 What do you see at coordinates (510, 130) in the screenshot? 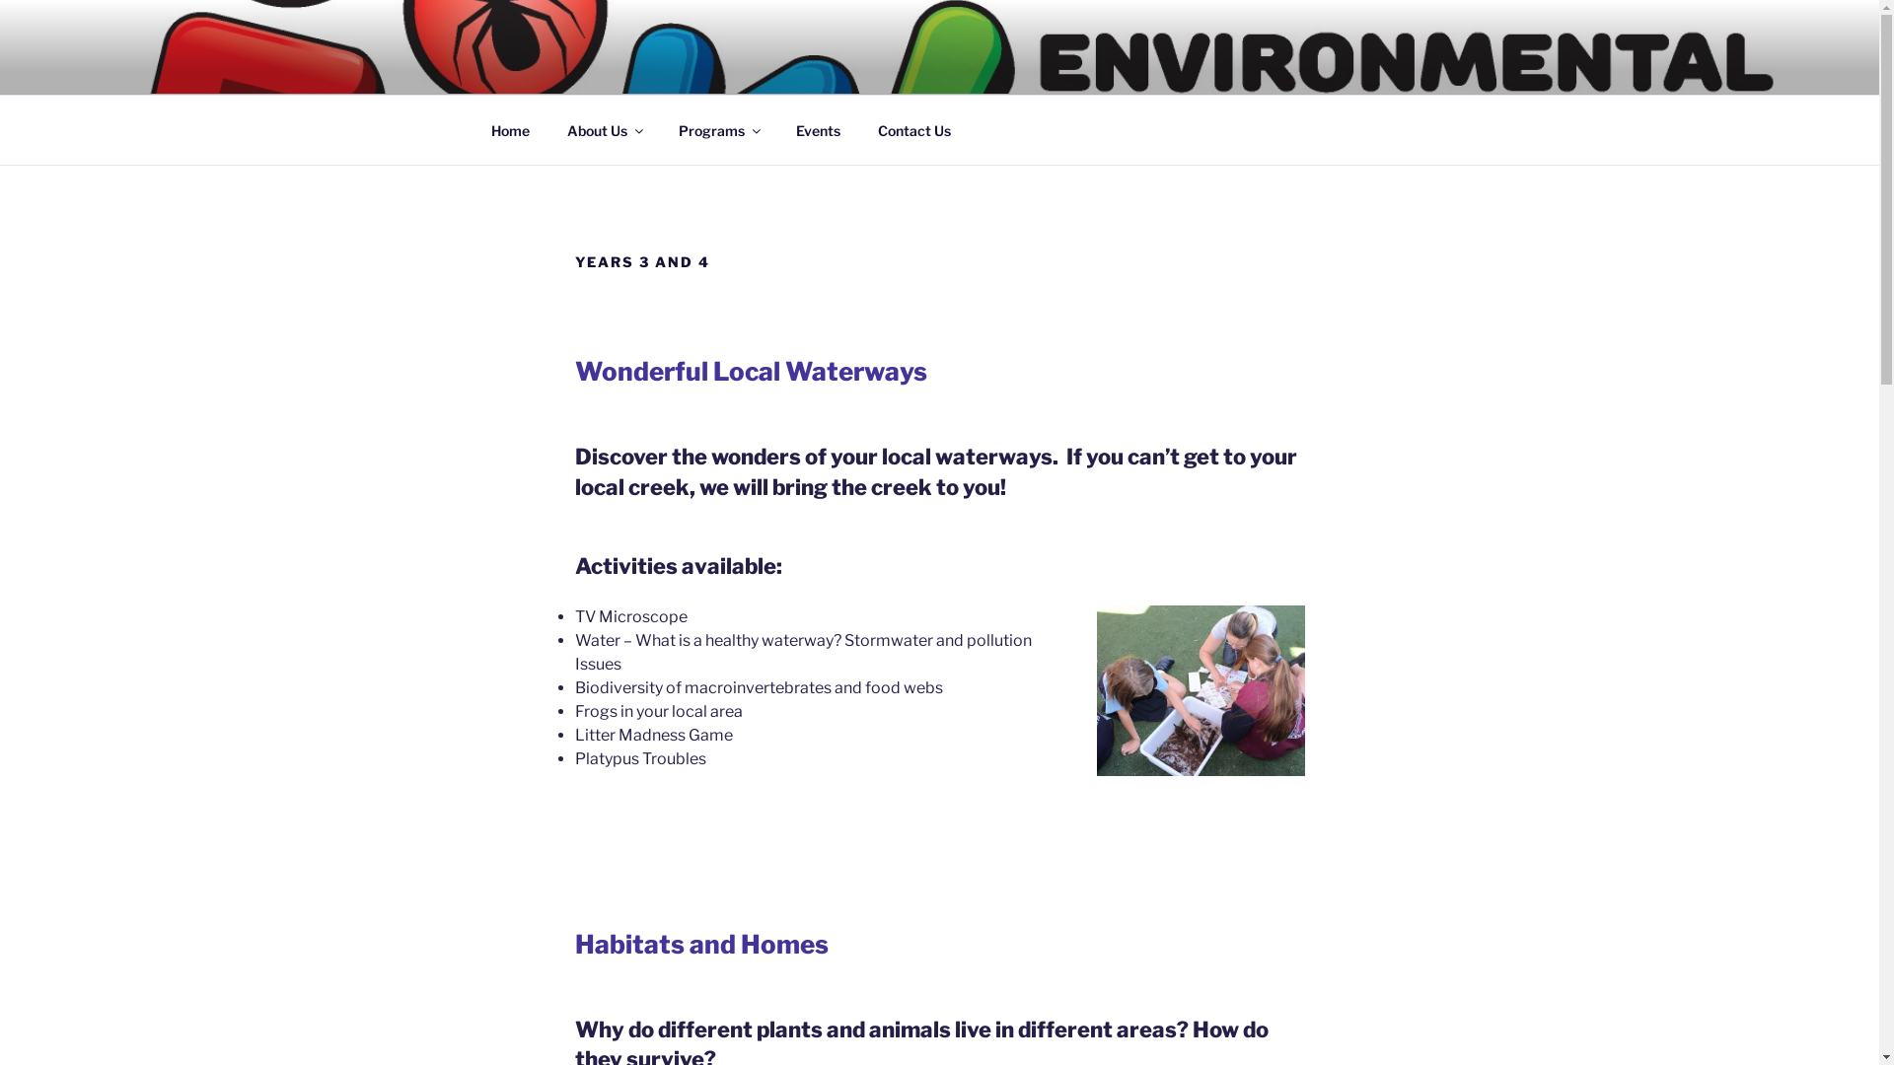
I see `Home` at bounding box center [510, 130].